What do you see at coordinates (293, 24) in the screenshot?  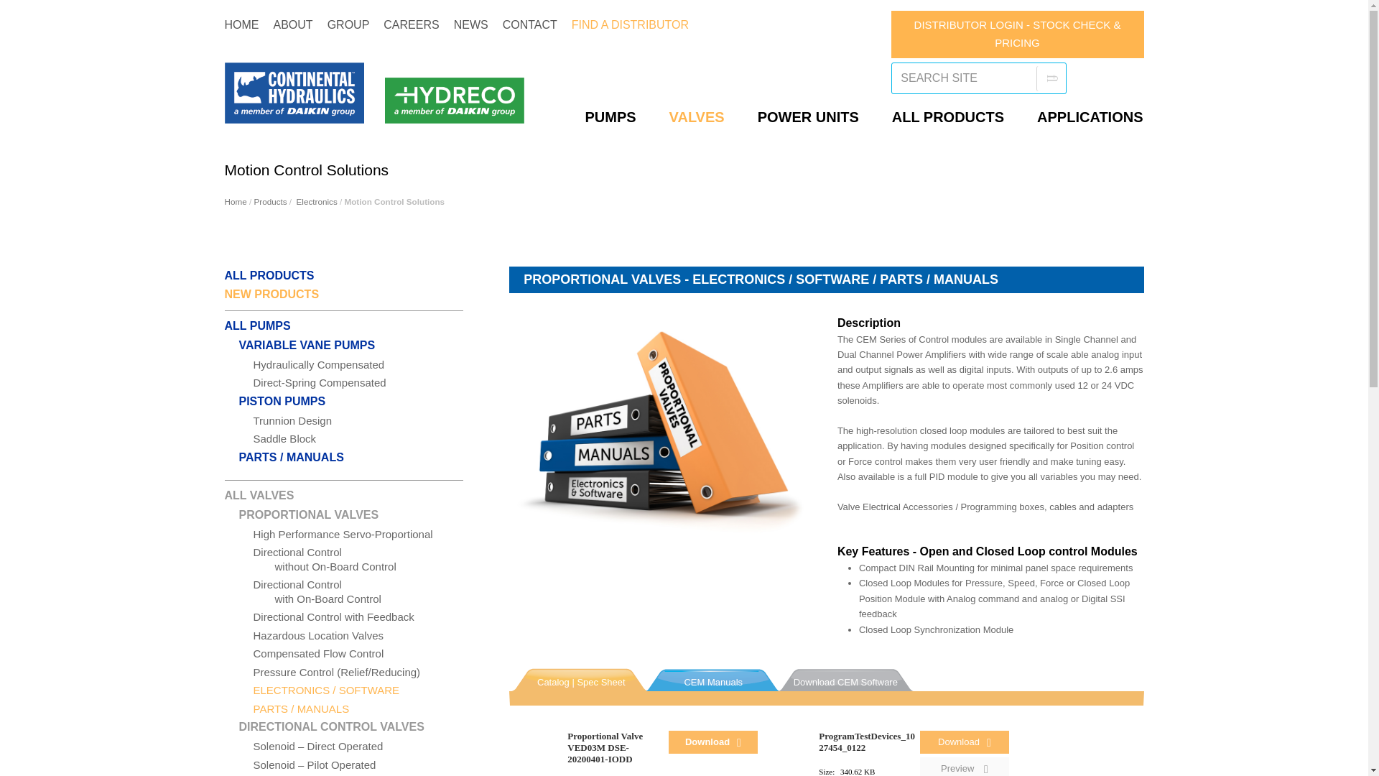 I see `ABOUT` at bounding box center [293, 24].